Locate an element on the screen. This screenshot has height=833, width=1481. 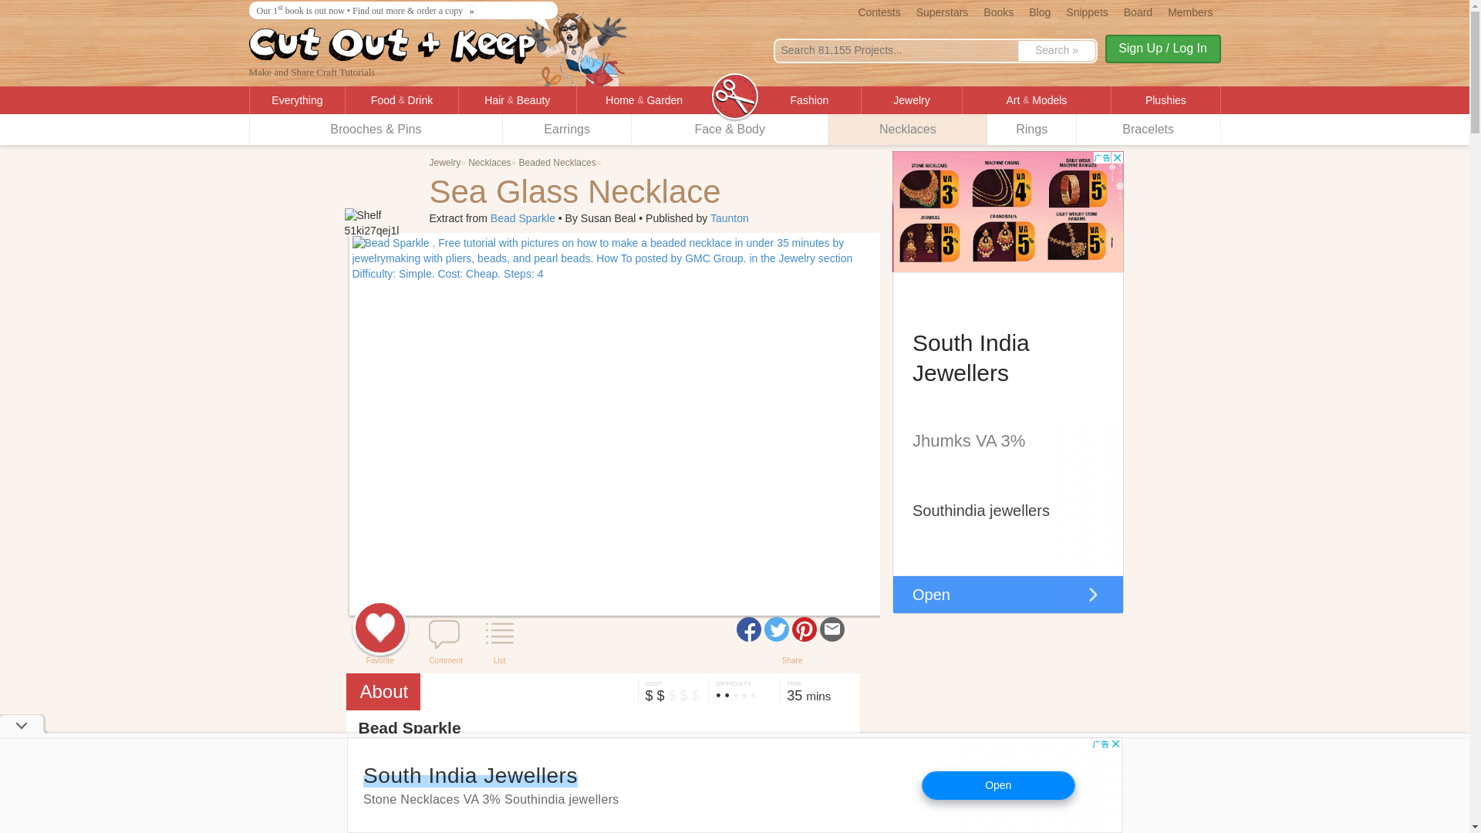
Necklaces is located at coordinates (907, 129).